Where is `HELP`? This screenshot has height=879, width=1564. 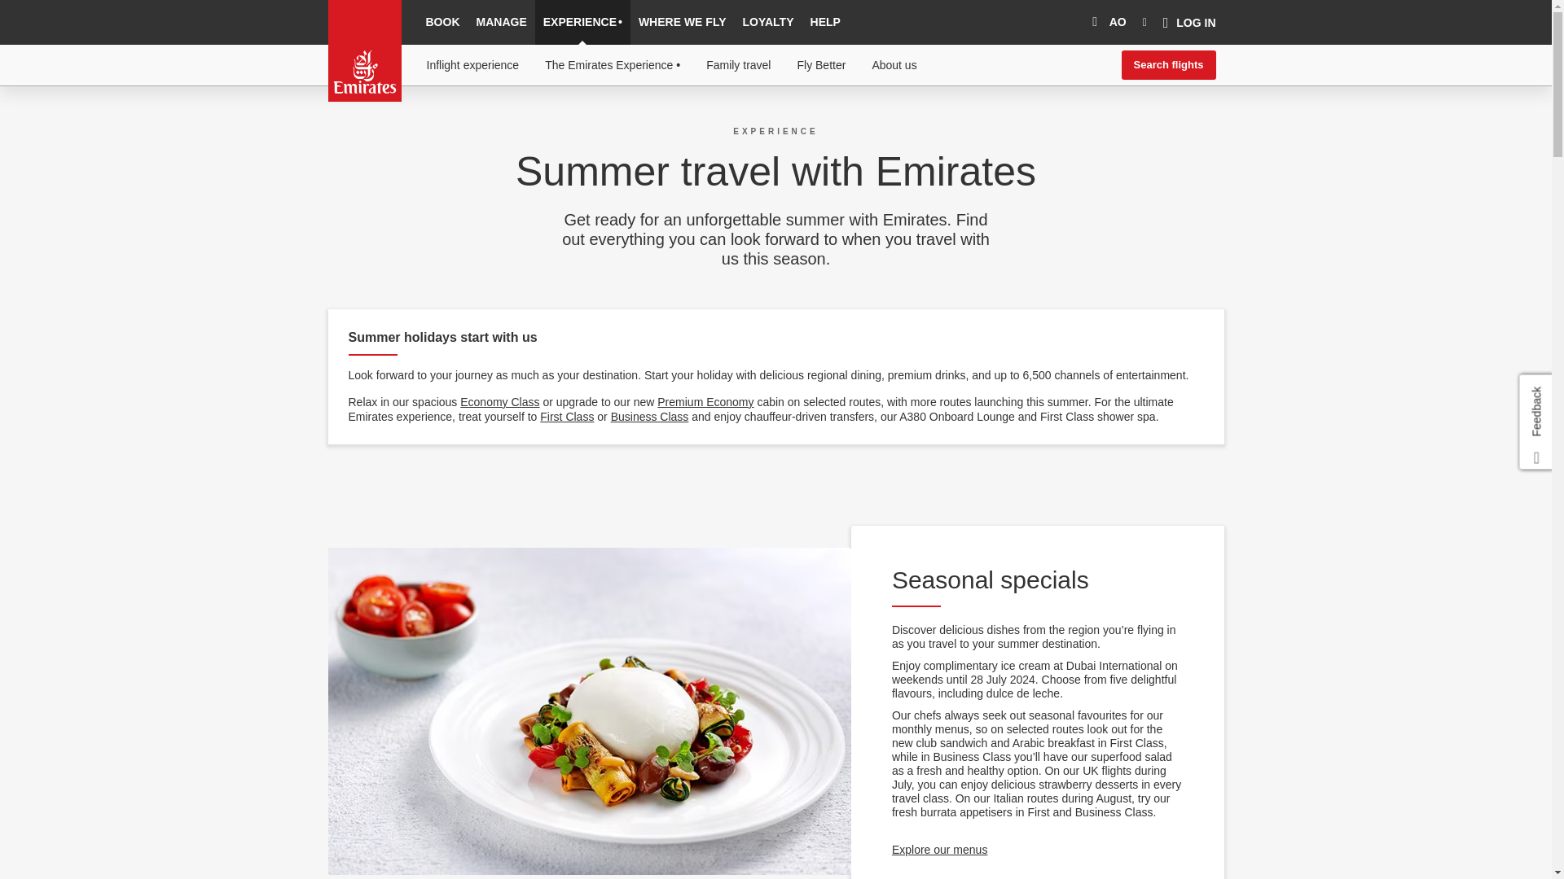 HELP is located at coordinates (825, 23).